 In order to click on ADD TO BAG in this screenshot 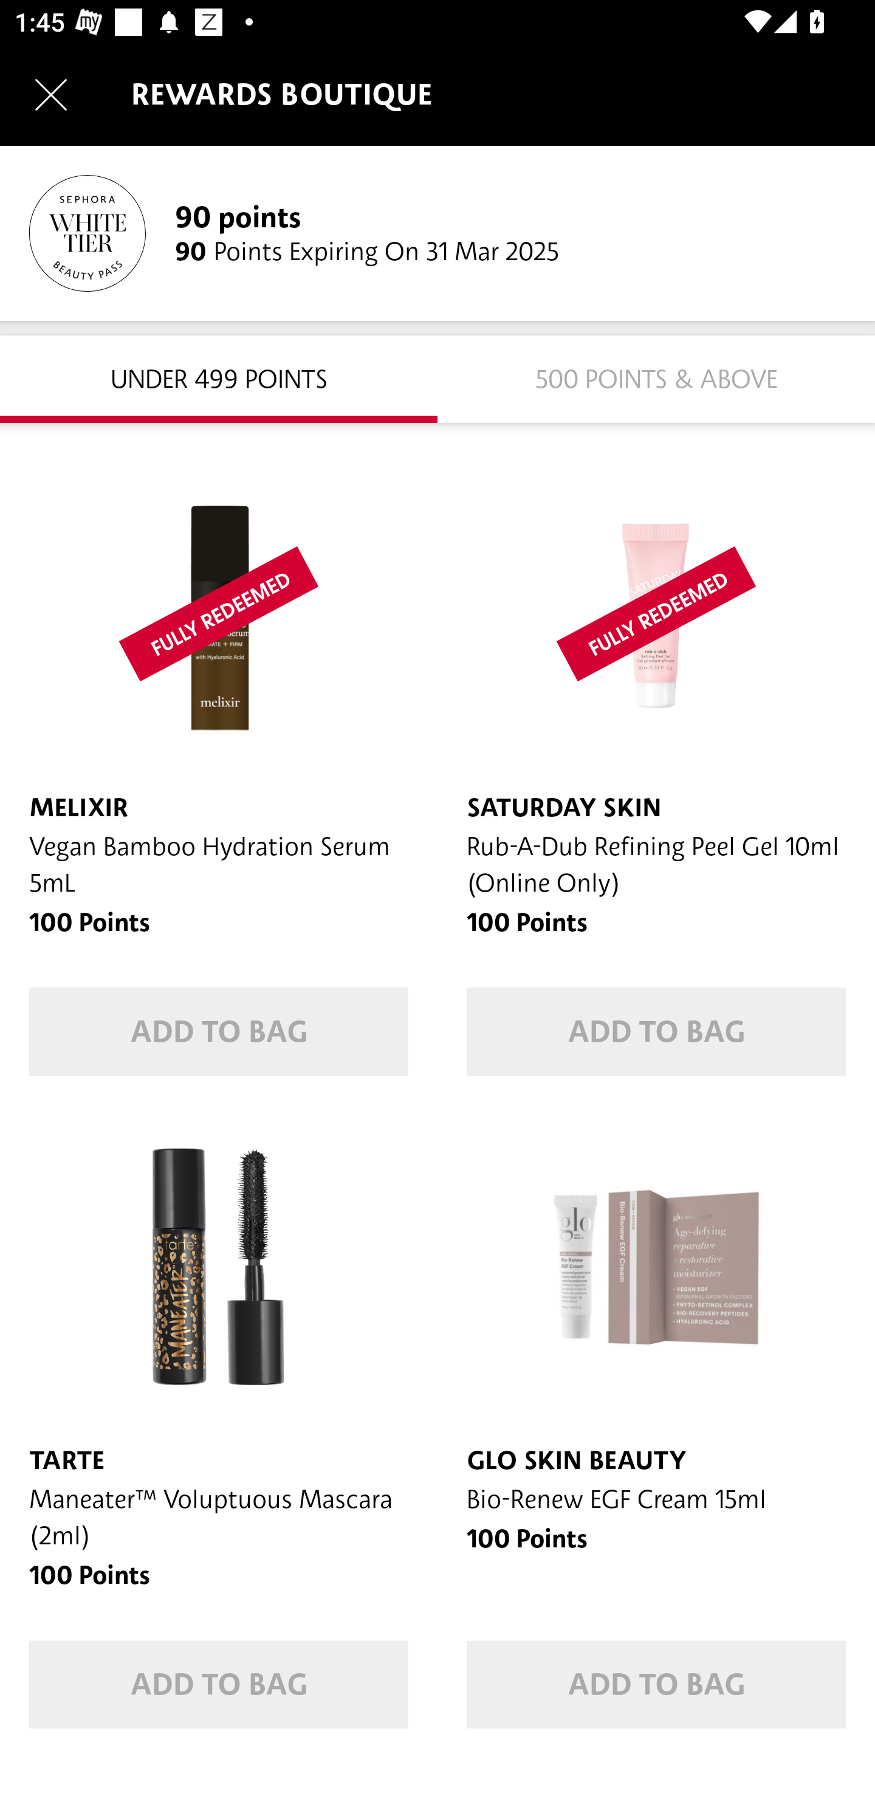, I will do `click(656, 1685)`.